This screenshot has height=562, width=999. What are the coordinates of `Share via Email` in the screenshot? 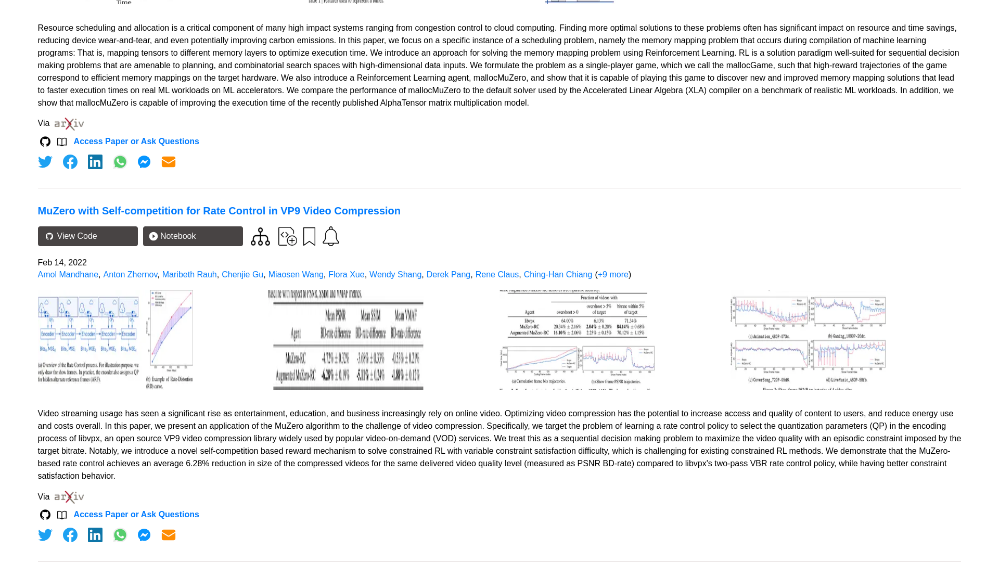 It's located at (169, 535).